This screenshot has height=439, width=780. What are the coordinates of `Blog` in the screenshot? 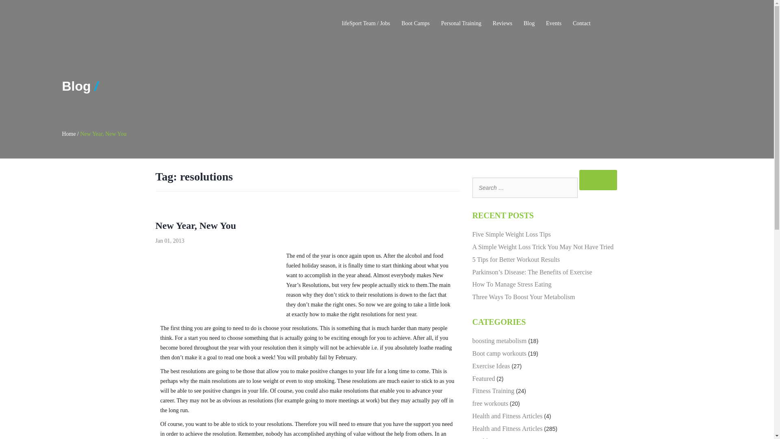 It's located at (529, 24).